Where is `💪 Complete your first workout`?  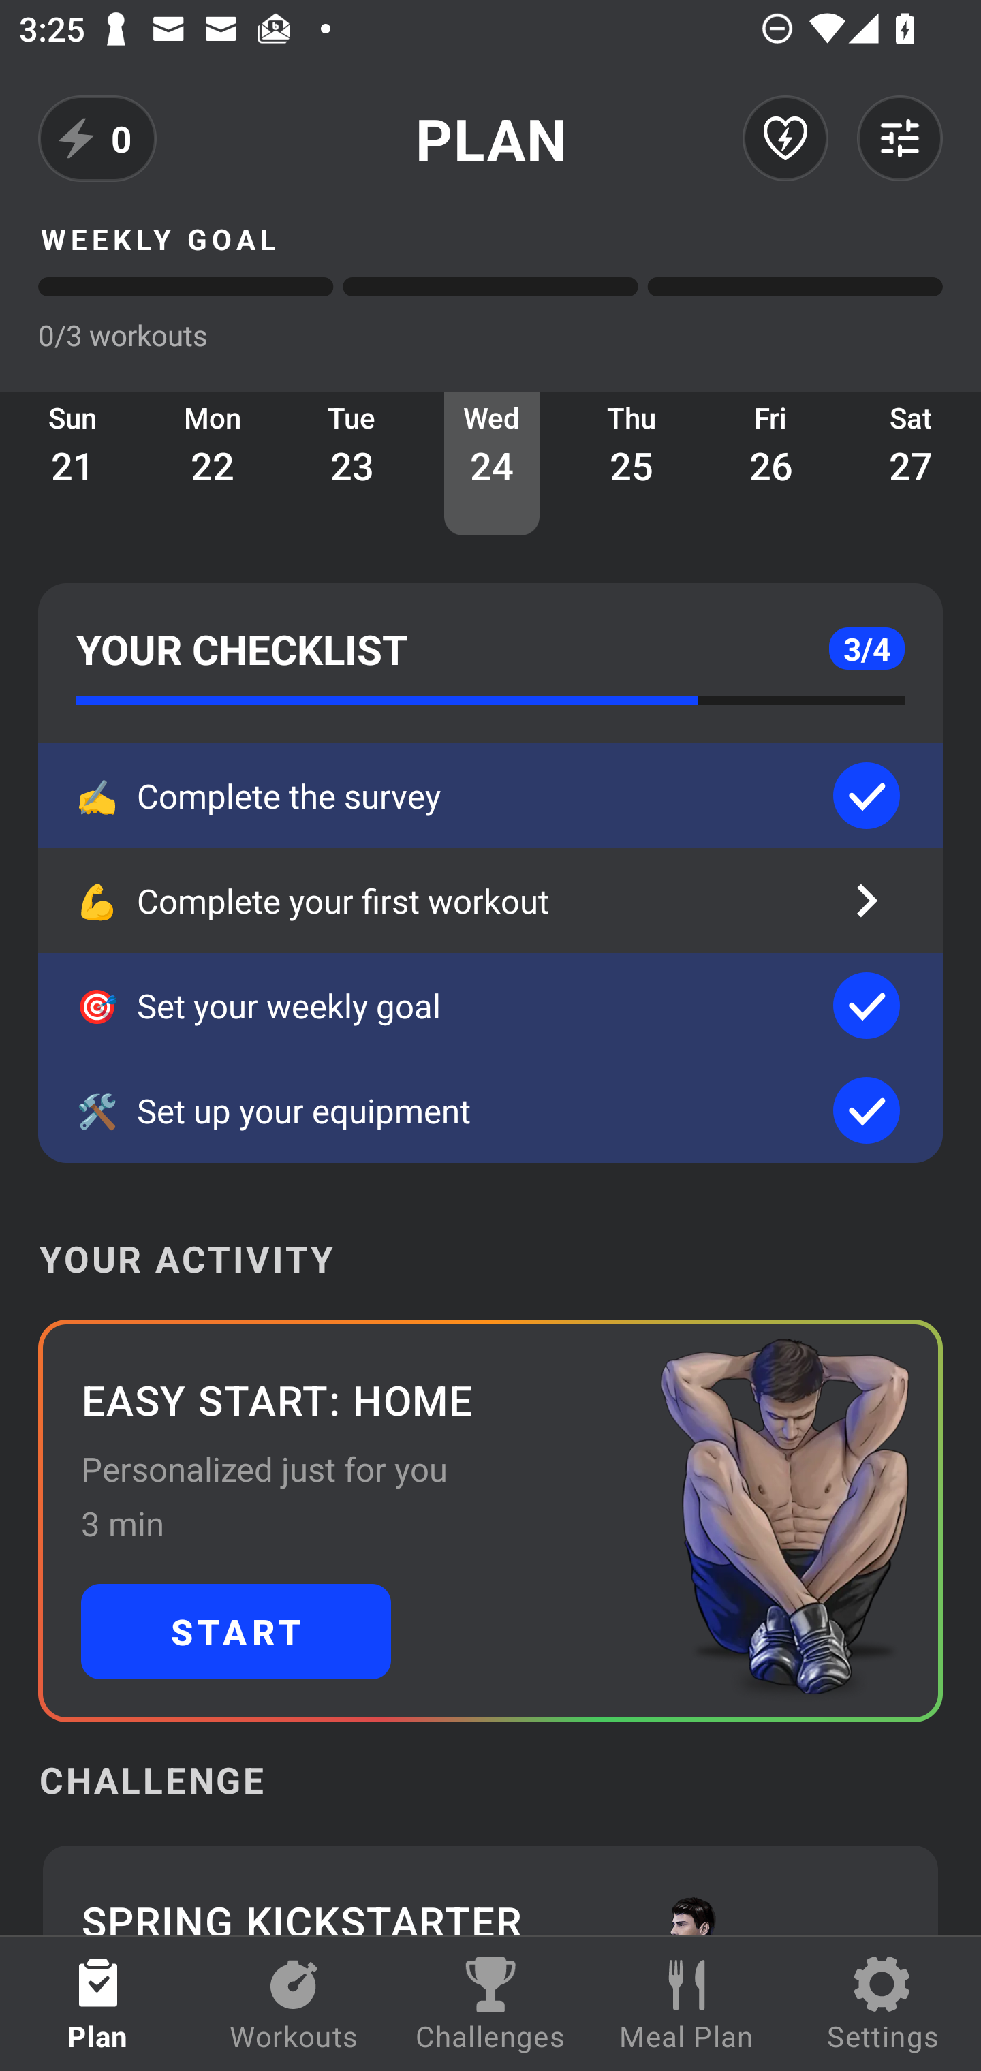
💪 Complete your first workout is located at coordinates (490, 901).